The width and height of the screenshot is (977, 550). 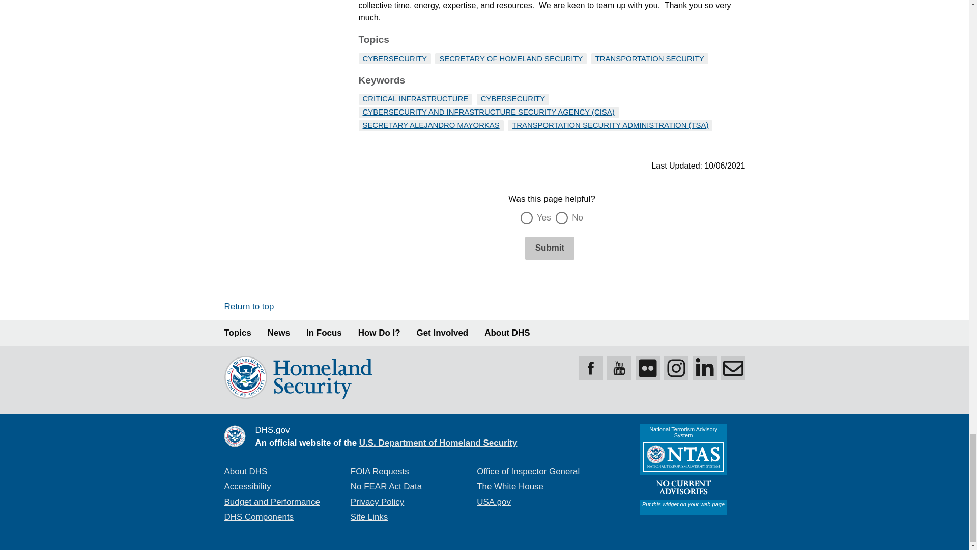 I want to click on Topics, so click(x=237, y=333).